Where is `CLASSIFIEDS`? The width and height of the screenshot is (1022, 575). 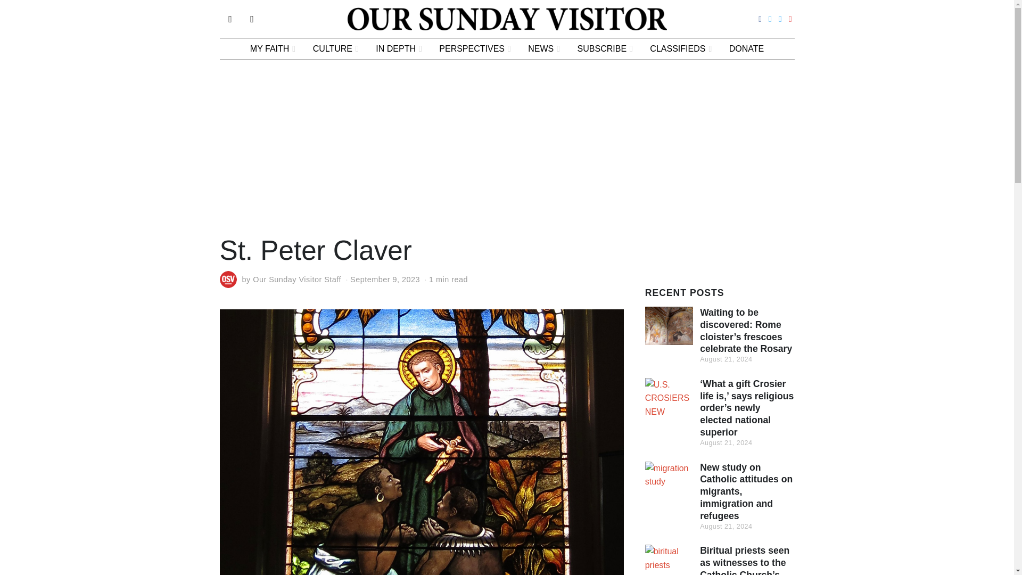
CLASSIFIEDS is located at coordinates (681, 49).